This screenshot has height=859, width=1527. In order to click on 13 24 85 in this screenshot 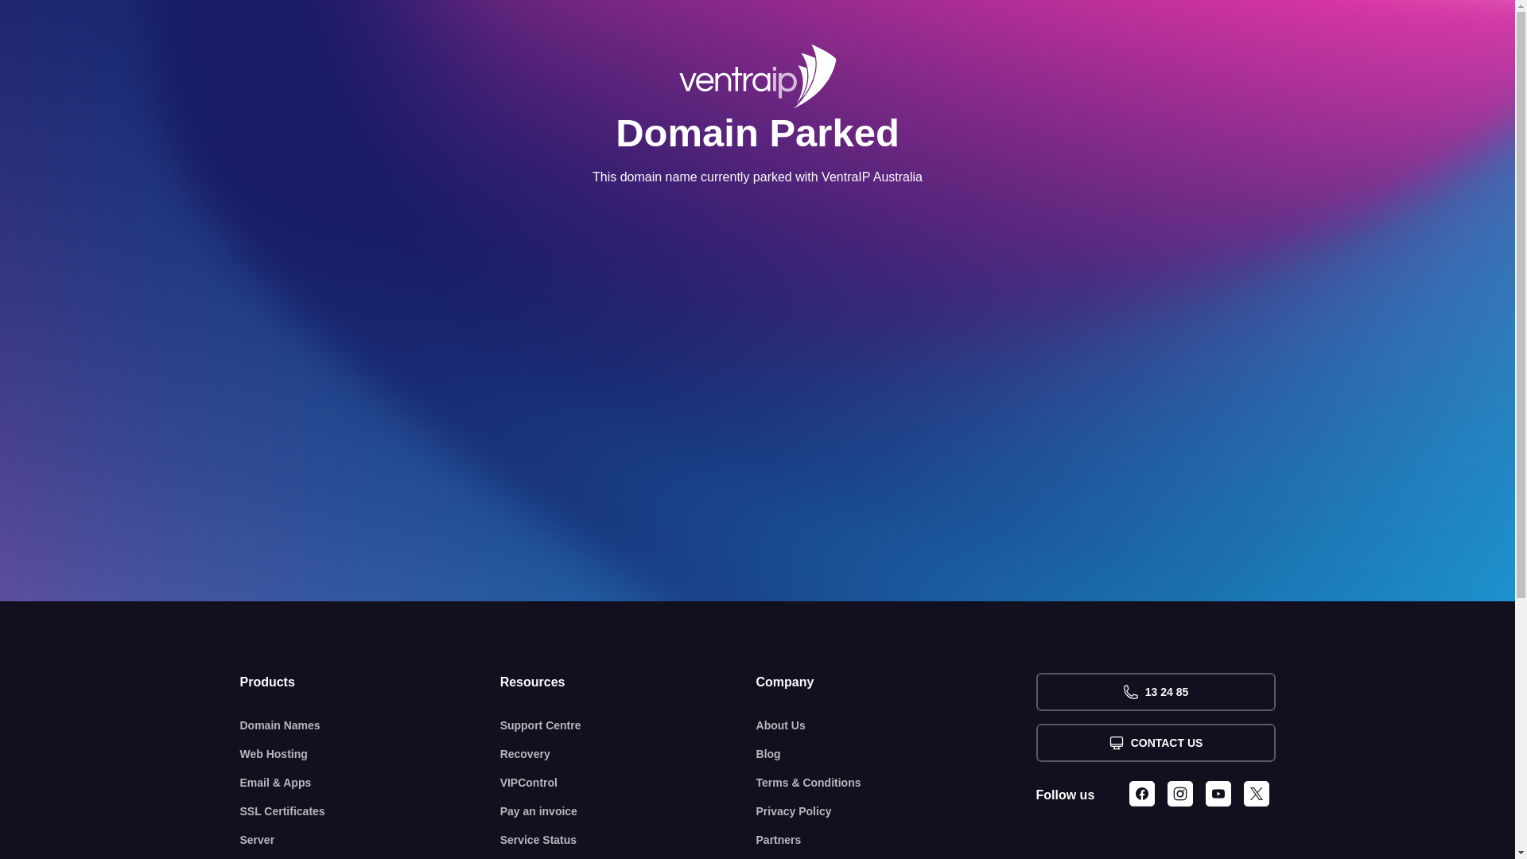, I will do `click(1155, 692)`.